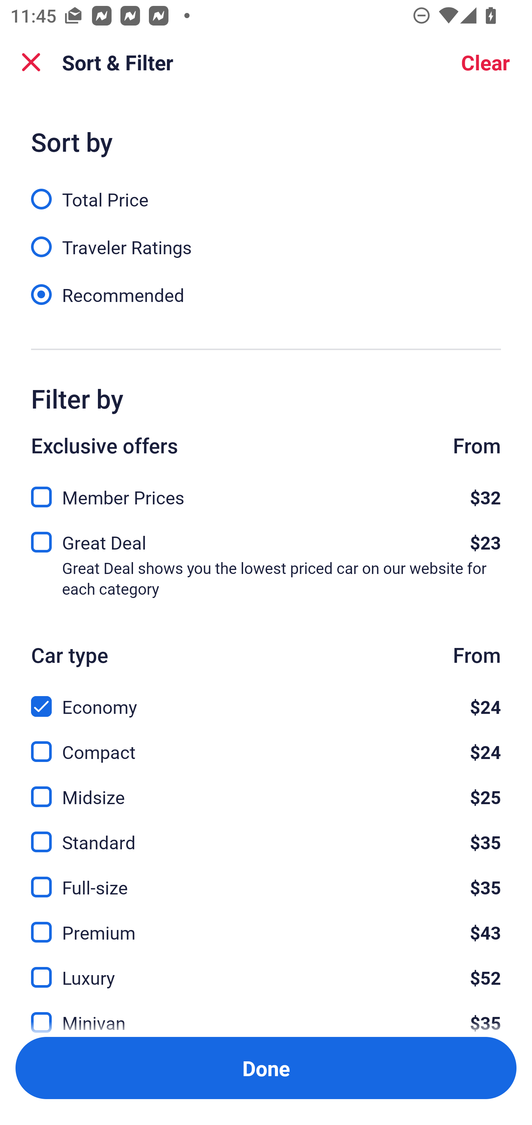  What do you see at coordinates (266, 833) in the screenshot?
I see `Standard, $35 Standard $35` at bounding box center [266, 833].